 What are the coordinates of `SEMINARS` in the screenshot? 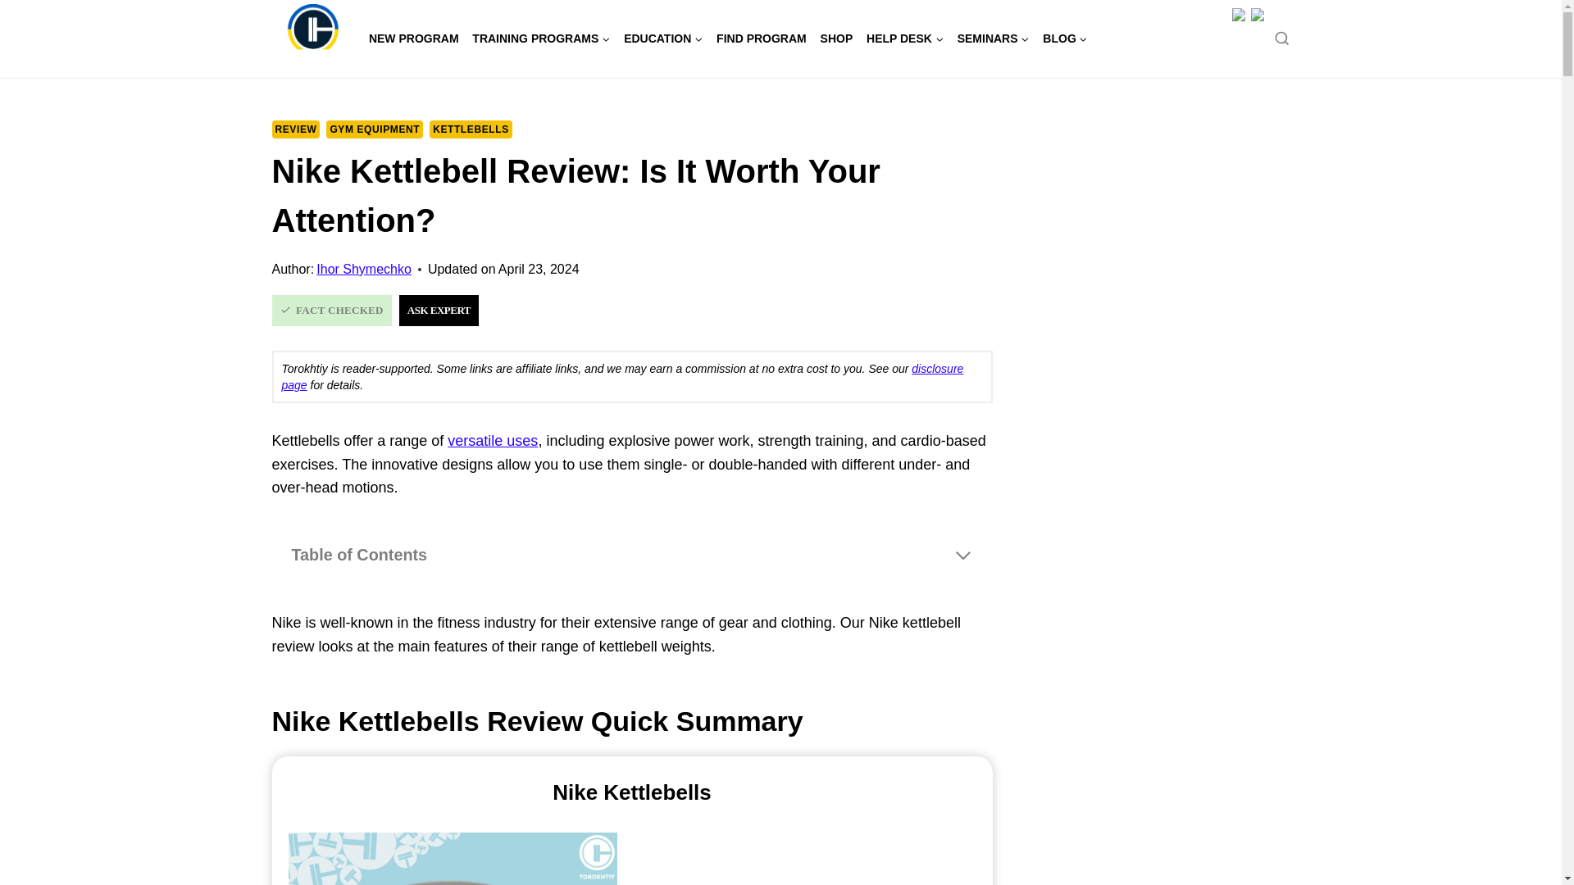 It's located at (993, 38).